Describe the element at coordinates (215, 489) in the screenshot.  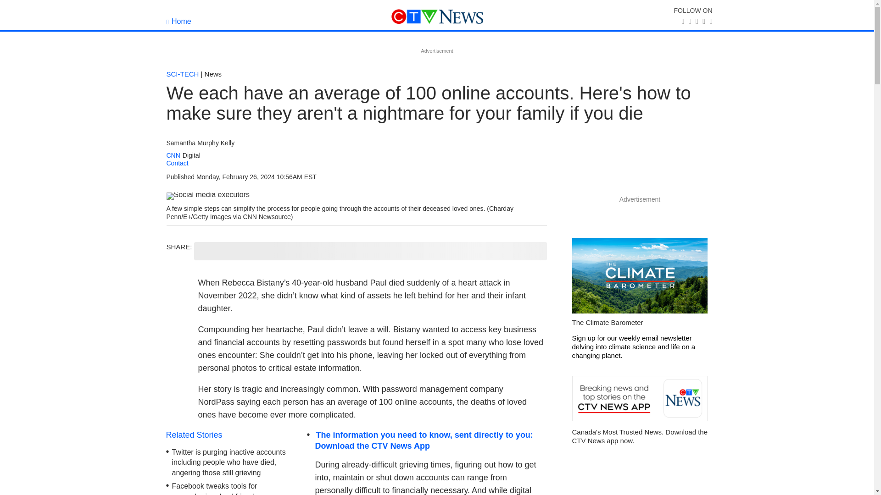
I see `Facebook tweaks tools for remembering dead friends` at that location.